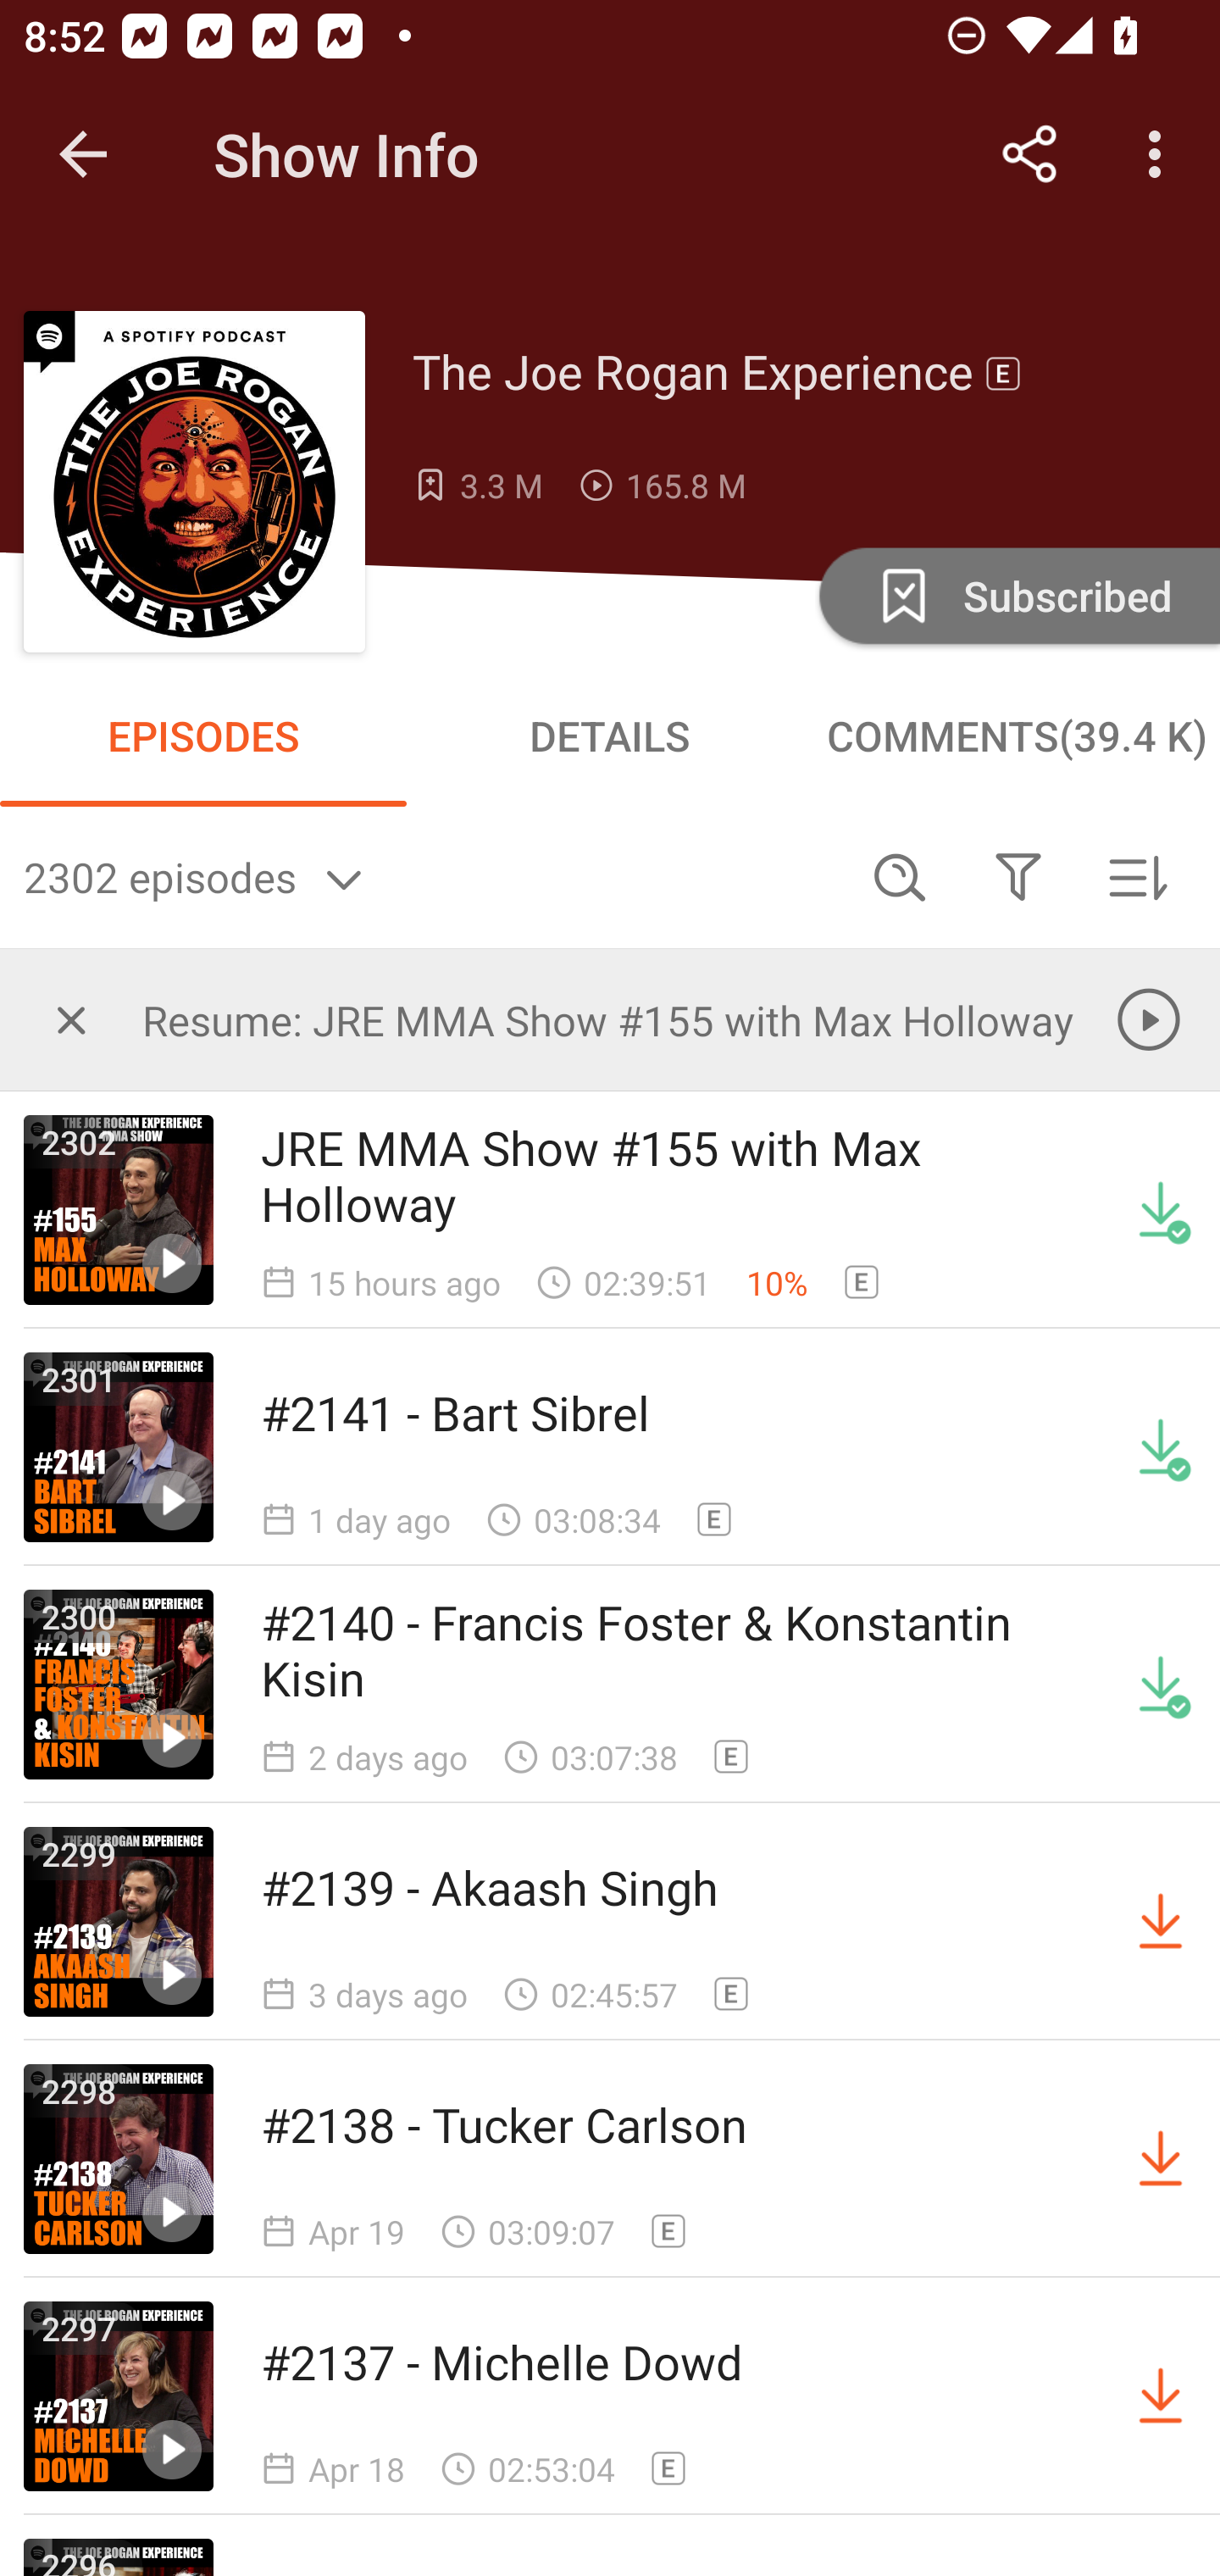  What do you see at coordinates (203, 736) in the screenshot?
I see `EPISODES` at bounding box center [203, 736].